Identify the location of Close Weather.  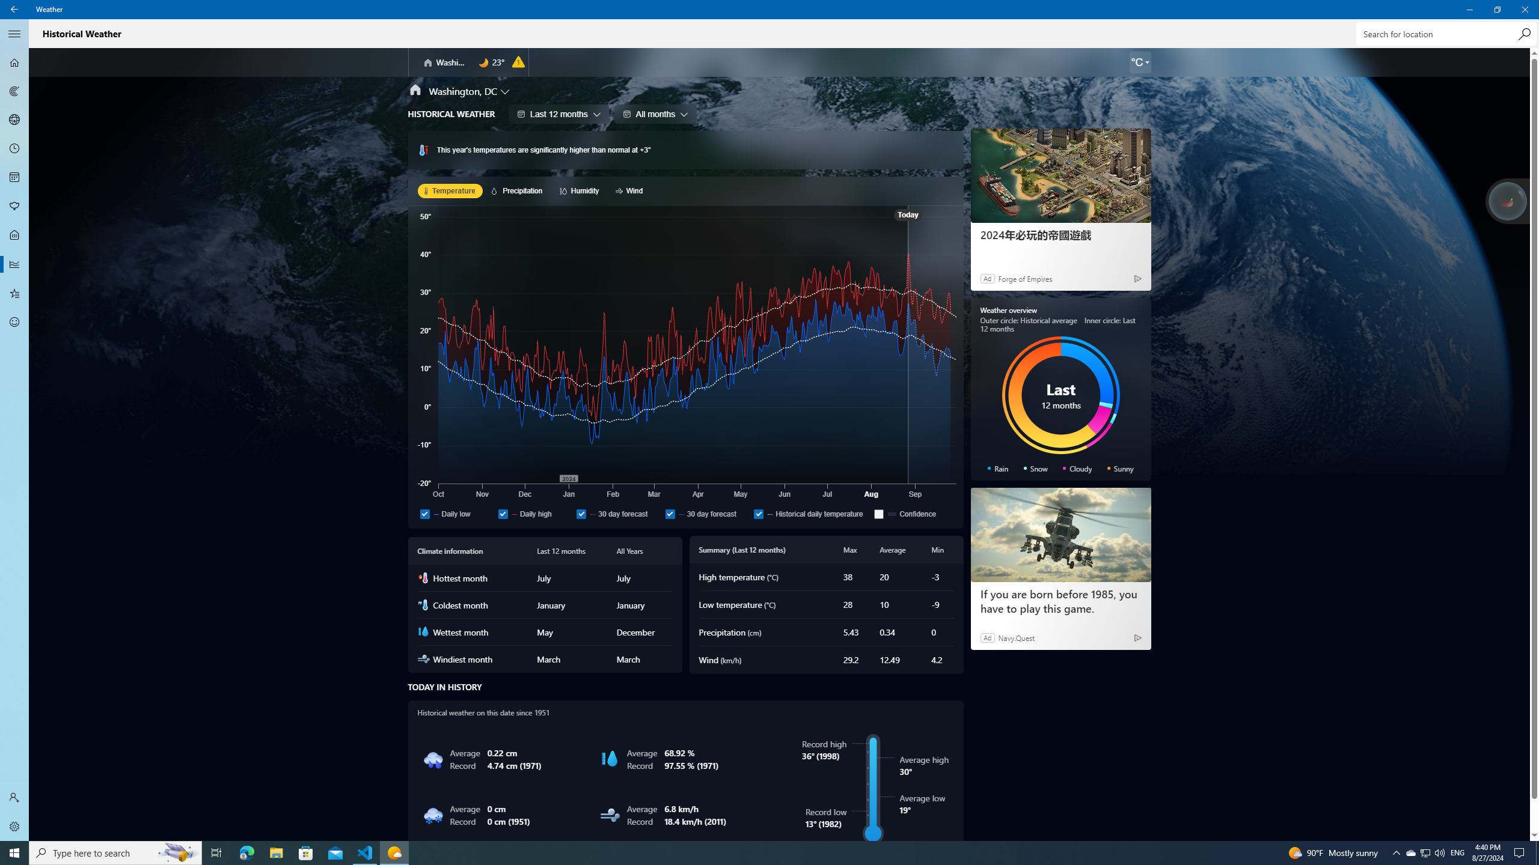
(1525, 10).